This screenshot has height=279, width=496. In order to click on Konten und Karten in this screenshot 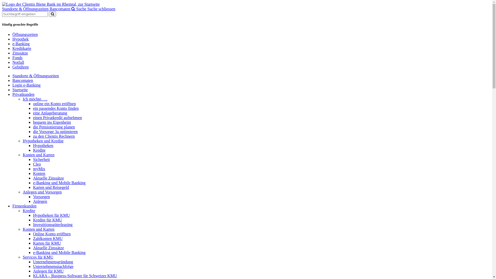, I will do `click(256, 229)`.